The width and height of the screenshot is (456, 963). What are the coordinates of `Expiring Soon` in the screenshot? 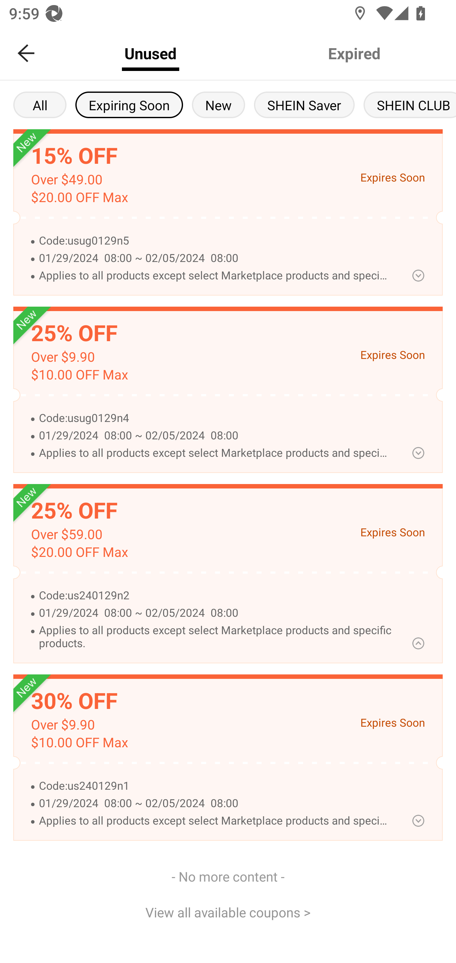 It's located at (129, 105).